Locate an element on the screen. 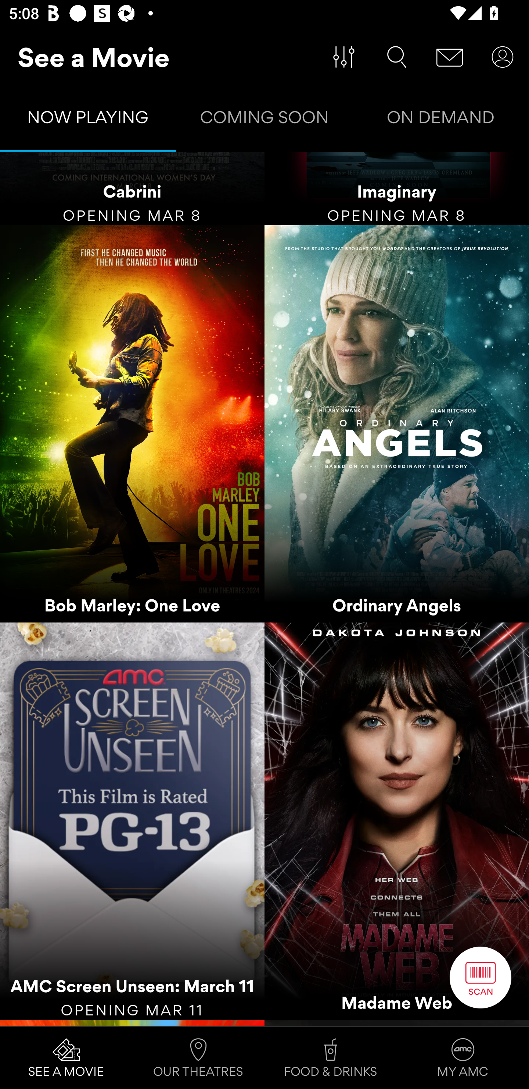 Image resolution: width=529 pixels, height=1089 pixels. MY AMC
Tab 4 of 4 is located at coordinates (463, 1058).